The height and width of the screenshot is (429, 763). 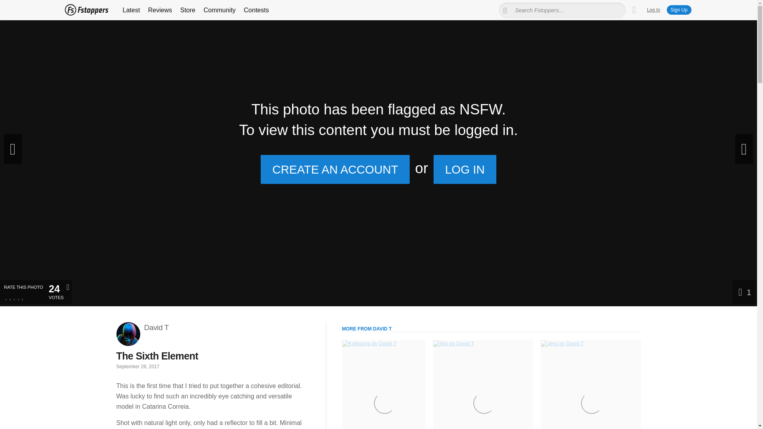 What do you see at coordinates (188, 10) in the screenshot?
I see `Store` at bounding box center [188, 10].